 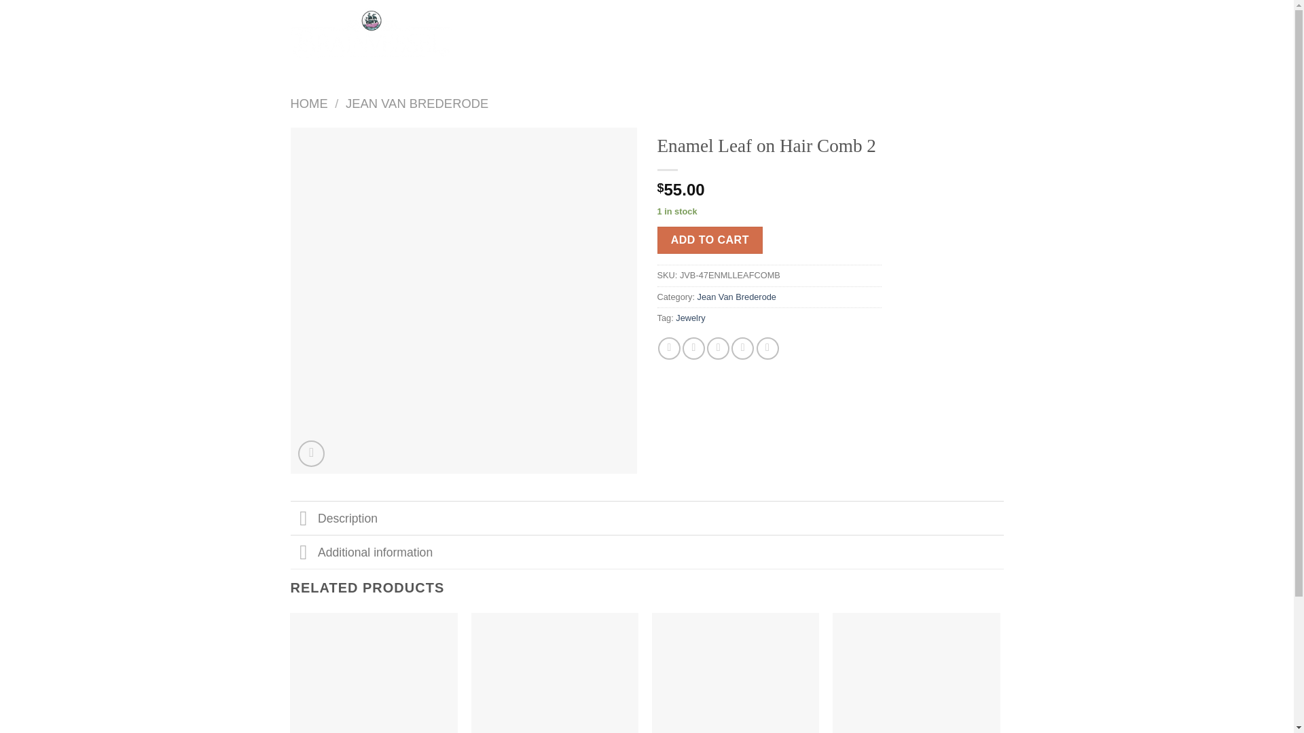 I want to click on Share on LinkedIn, so click(x=767, y=348).